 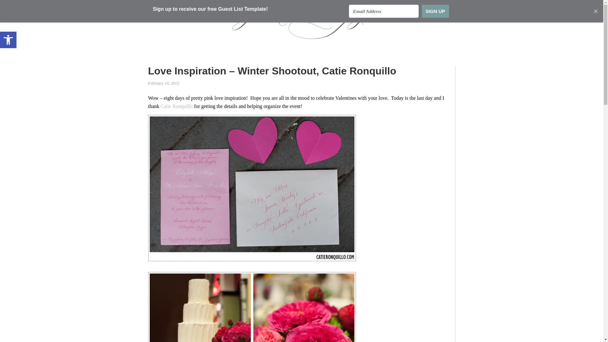 I want to click on HOME, so click(x=164, y=62).